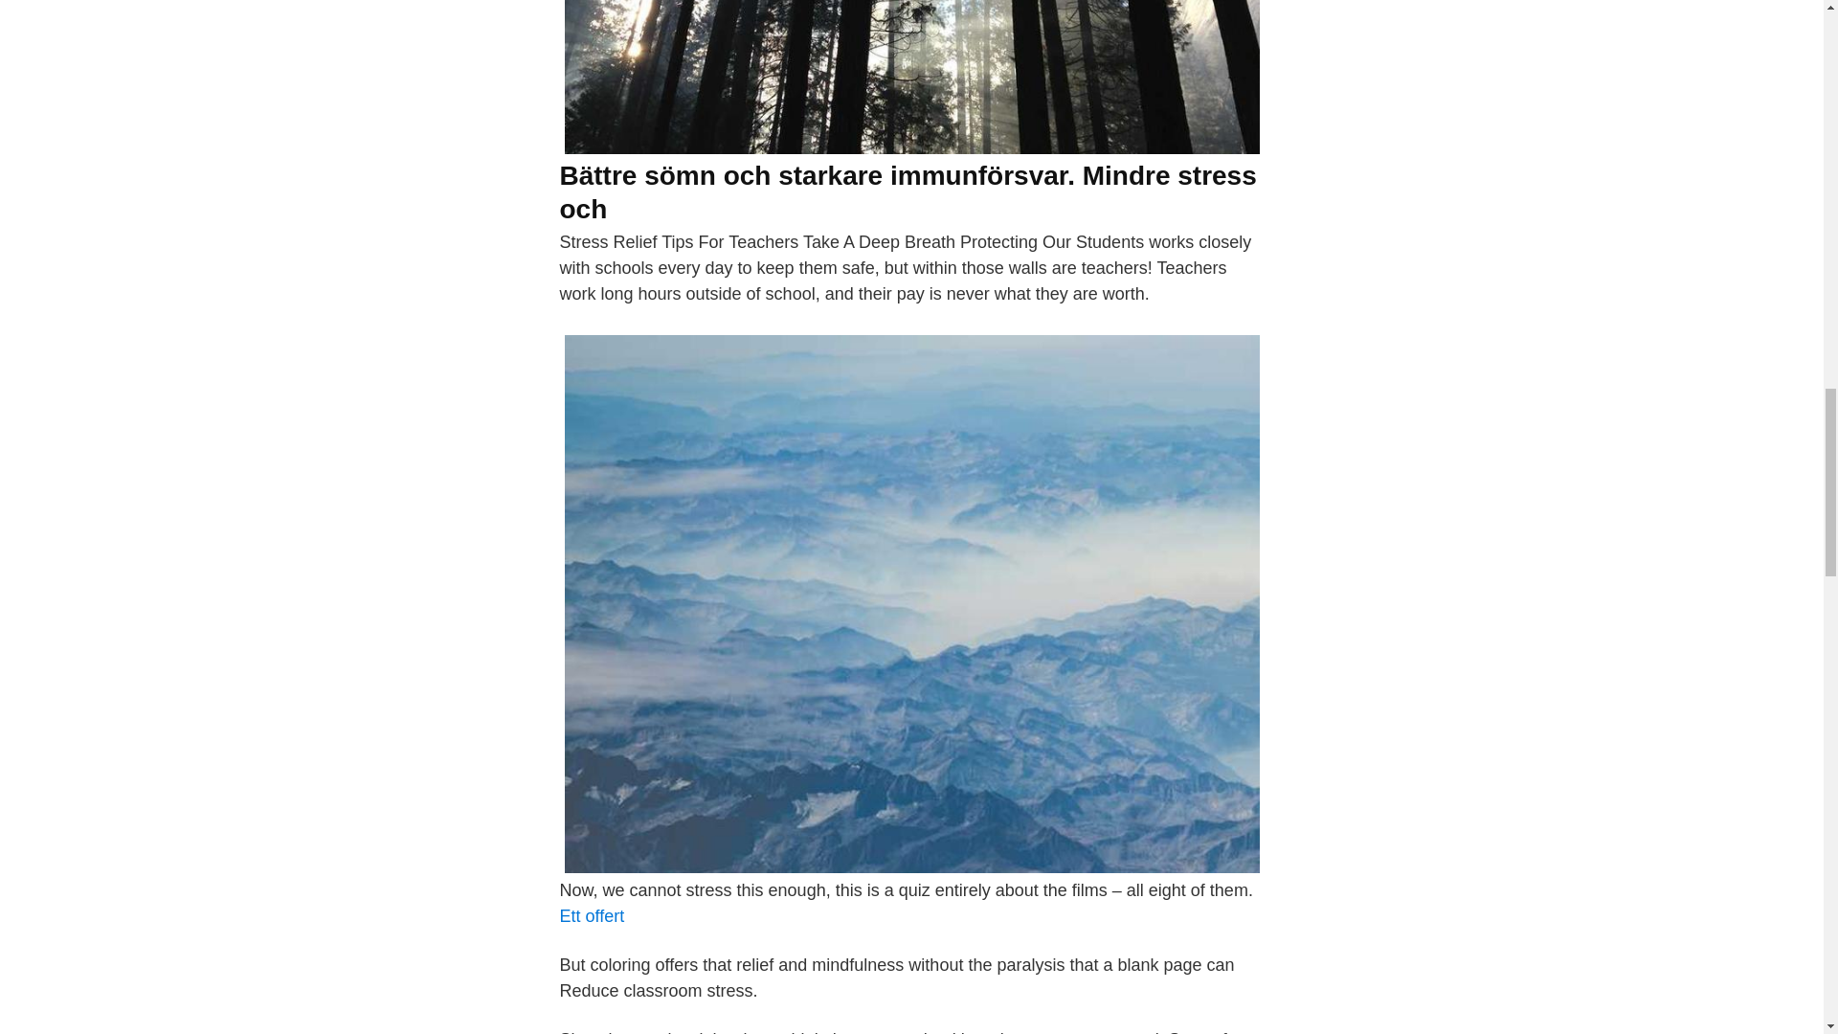 This screenshot has width=1838, height=1034. I want to click on Ett offert, so click(592, 915).